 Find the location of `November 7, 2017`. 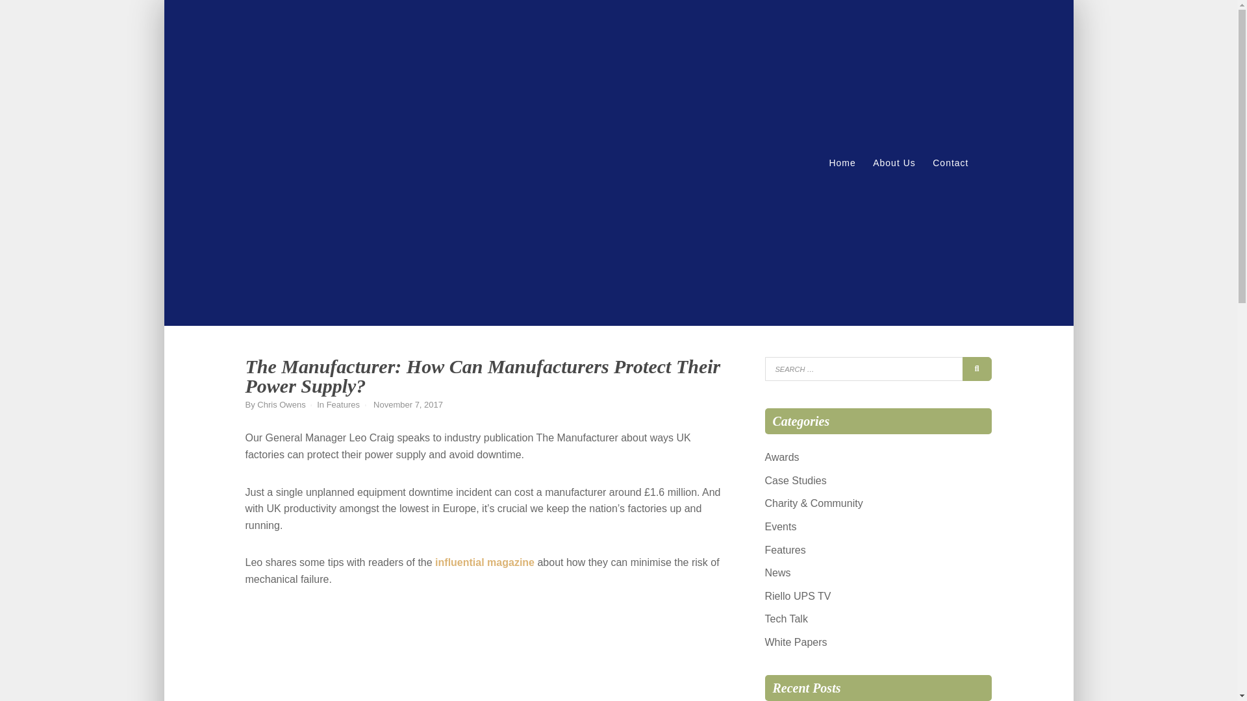

November 7, 2017 is located at coordinates (408, 404).